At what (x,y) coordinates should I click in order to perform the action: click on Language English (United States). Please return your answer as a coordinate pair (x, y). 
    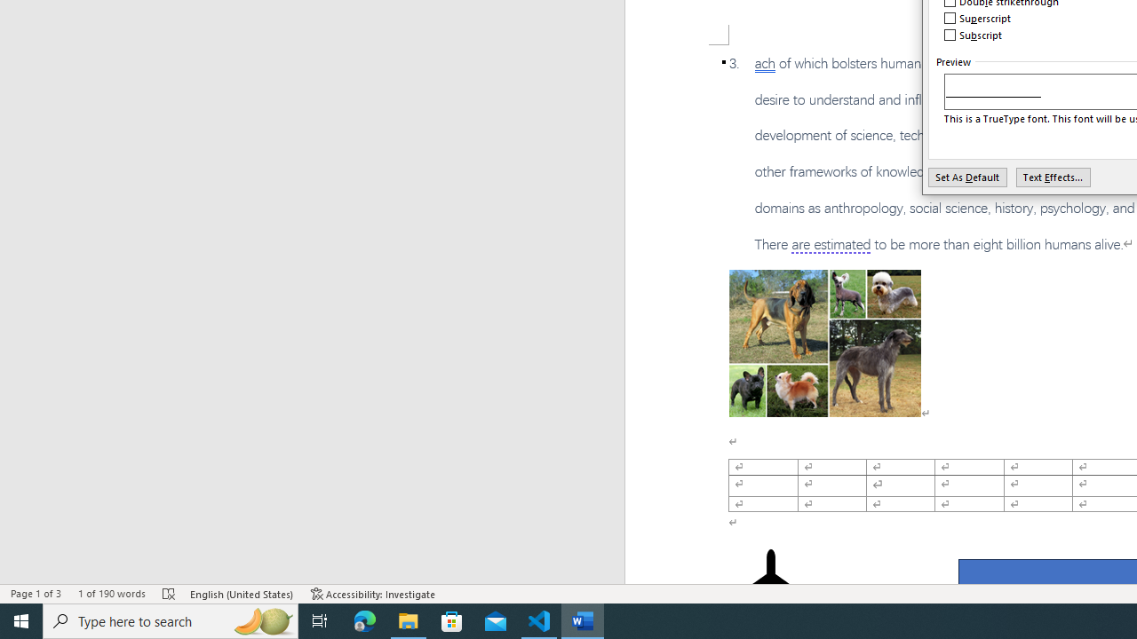
    Looking at the image, I should click on (243, 593).